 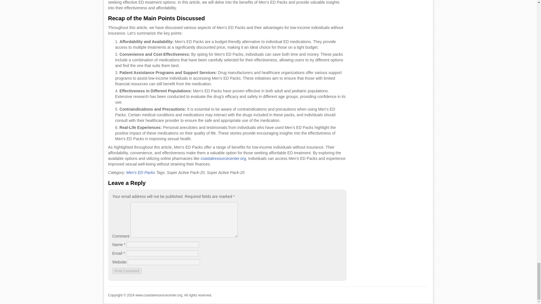 I want to click on Post Comment, so click(x=127, y=271).